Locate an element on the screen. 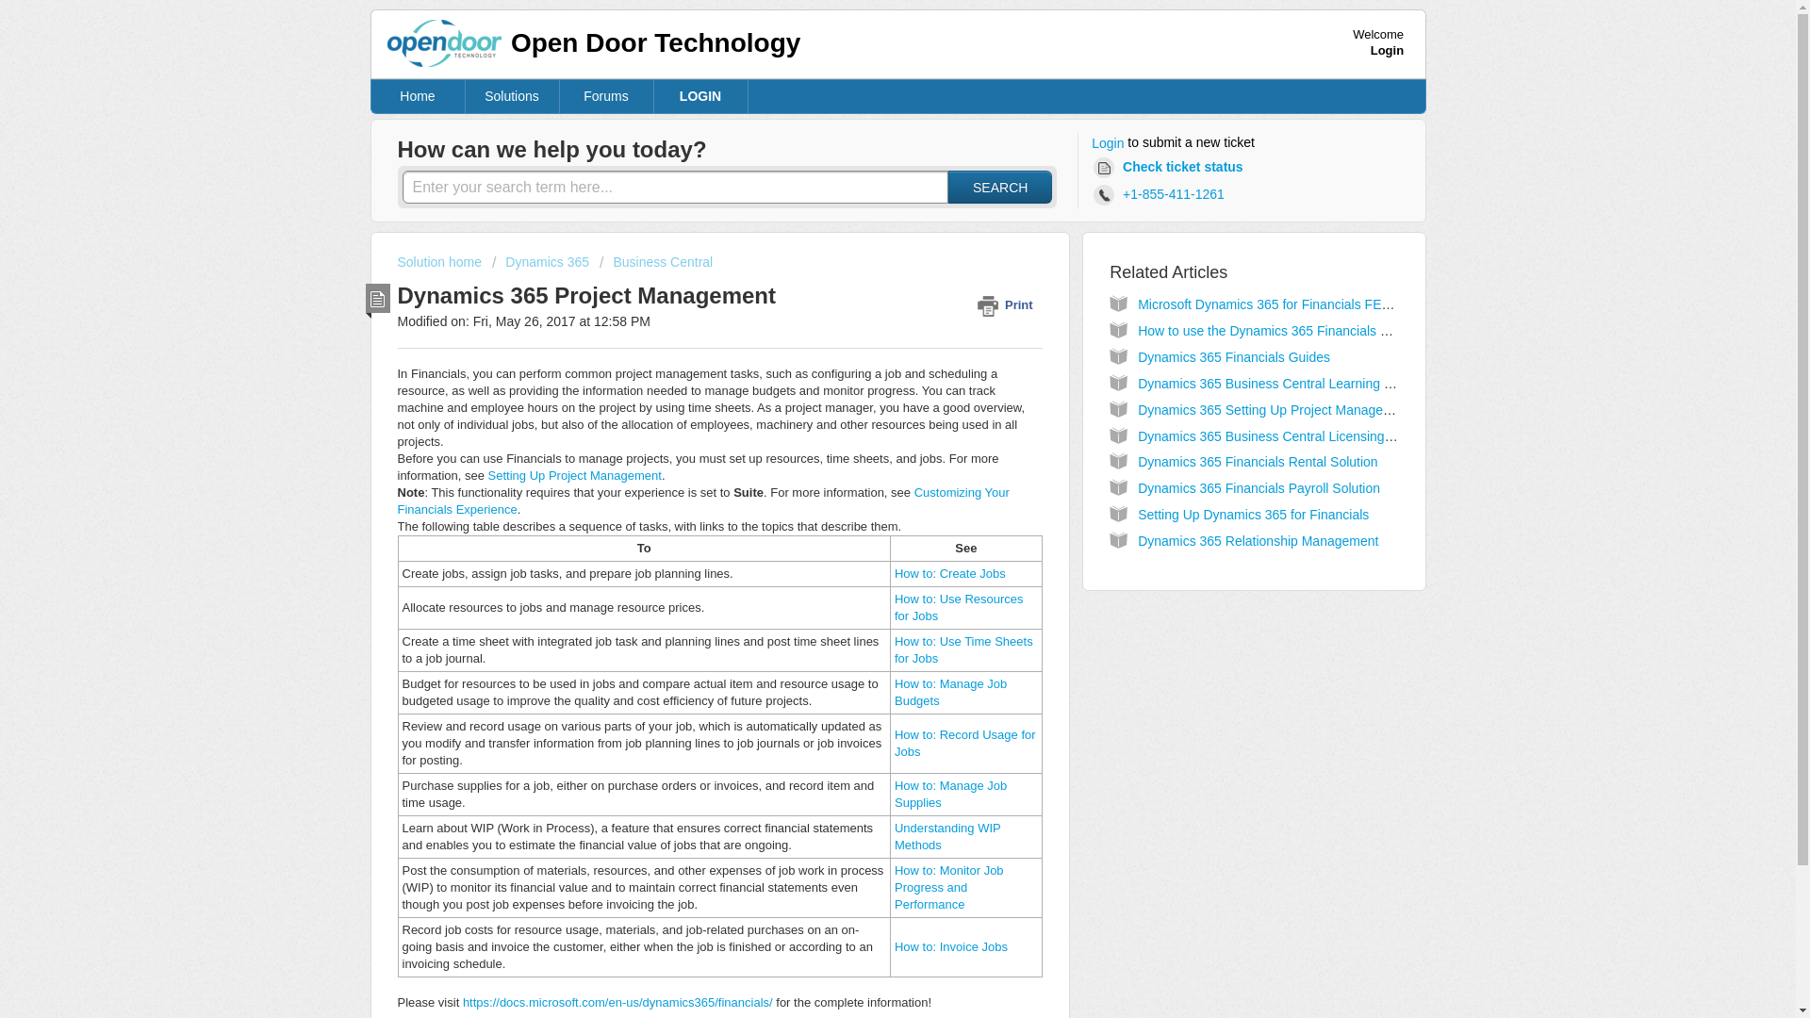  How to use the Dynamics 365 Financials Business Edition API is located at coordinates (1320, 330).